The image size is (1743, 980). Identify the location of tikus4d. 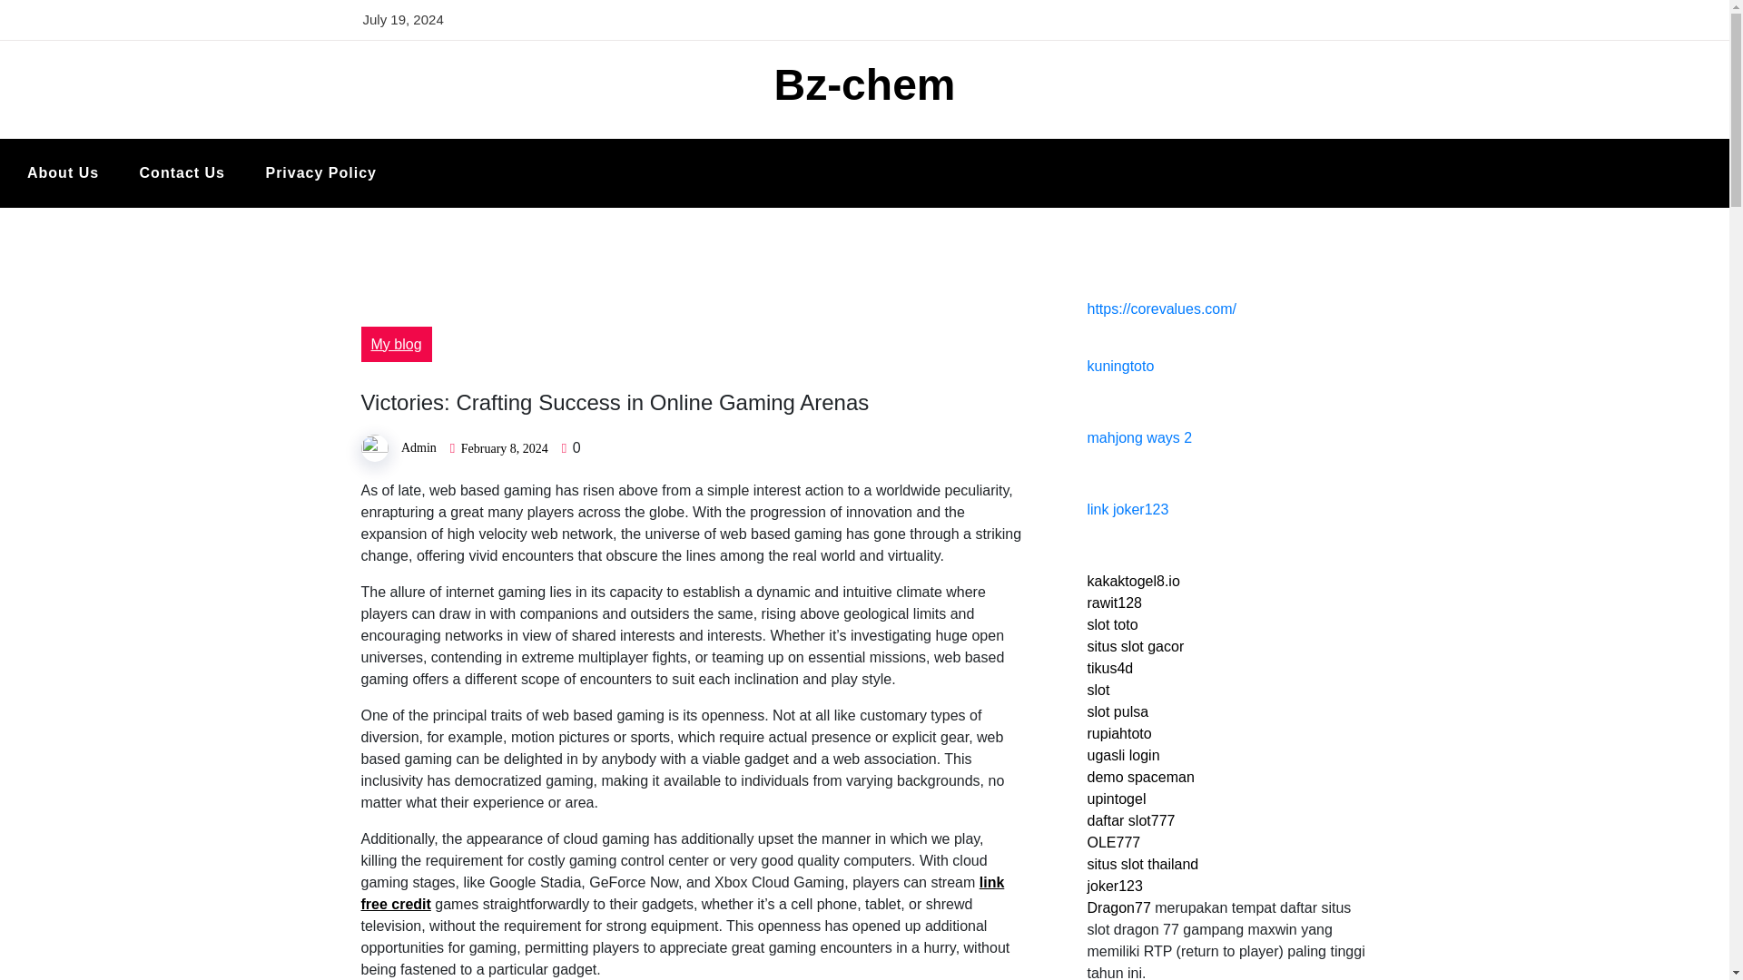
(1111, 668).